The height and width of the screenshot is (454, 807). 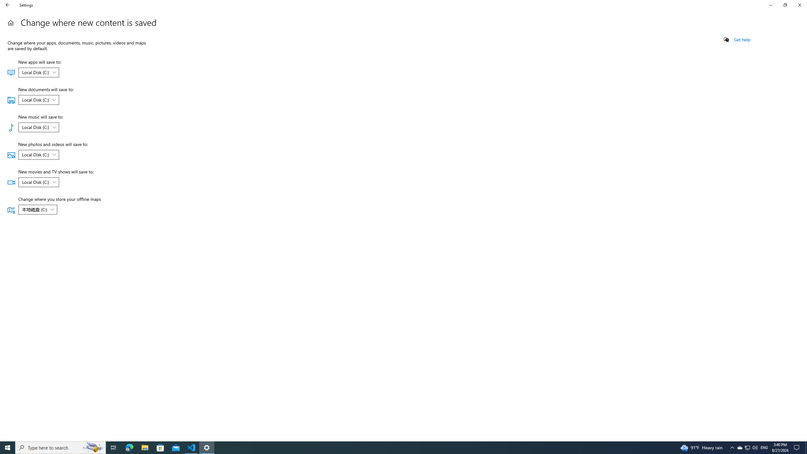 I want to click on Show desktop, so click(x=747, y=448).